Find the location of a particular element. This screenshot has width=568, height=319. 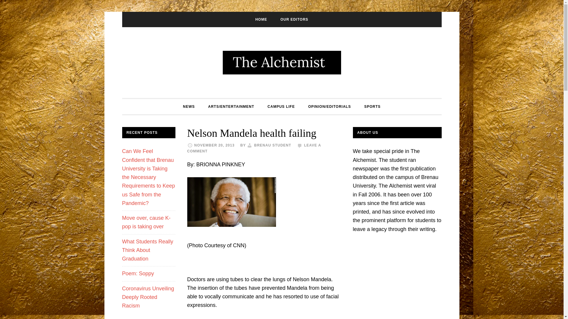

HOME is located at coordinates (261, 19).